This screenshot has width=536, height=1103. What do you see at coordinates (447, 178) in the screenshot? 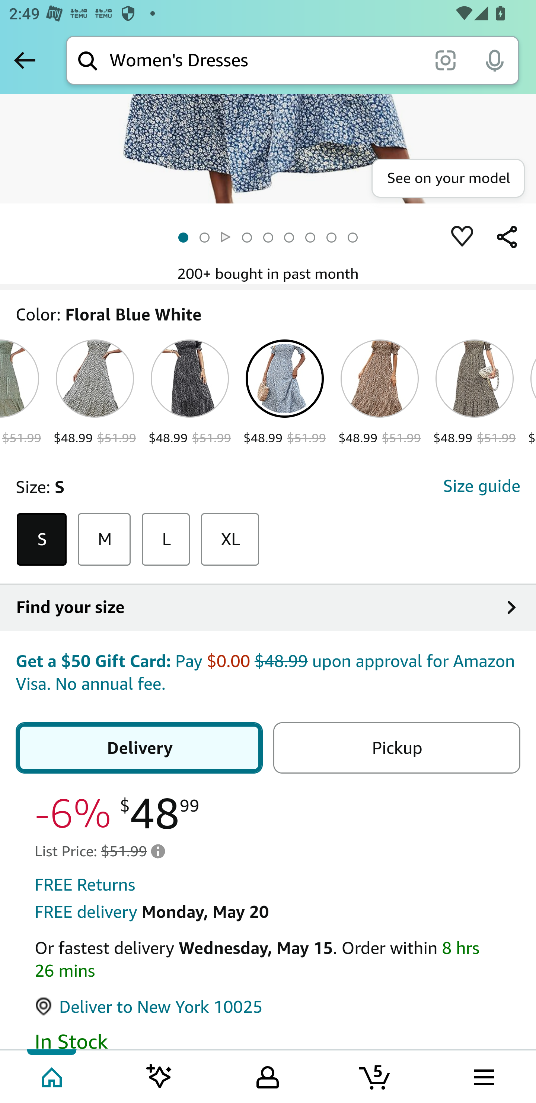
I see `See on your model` at bounding box center [447, 178].